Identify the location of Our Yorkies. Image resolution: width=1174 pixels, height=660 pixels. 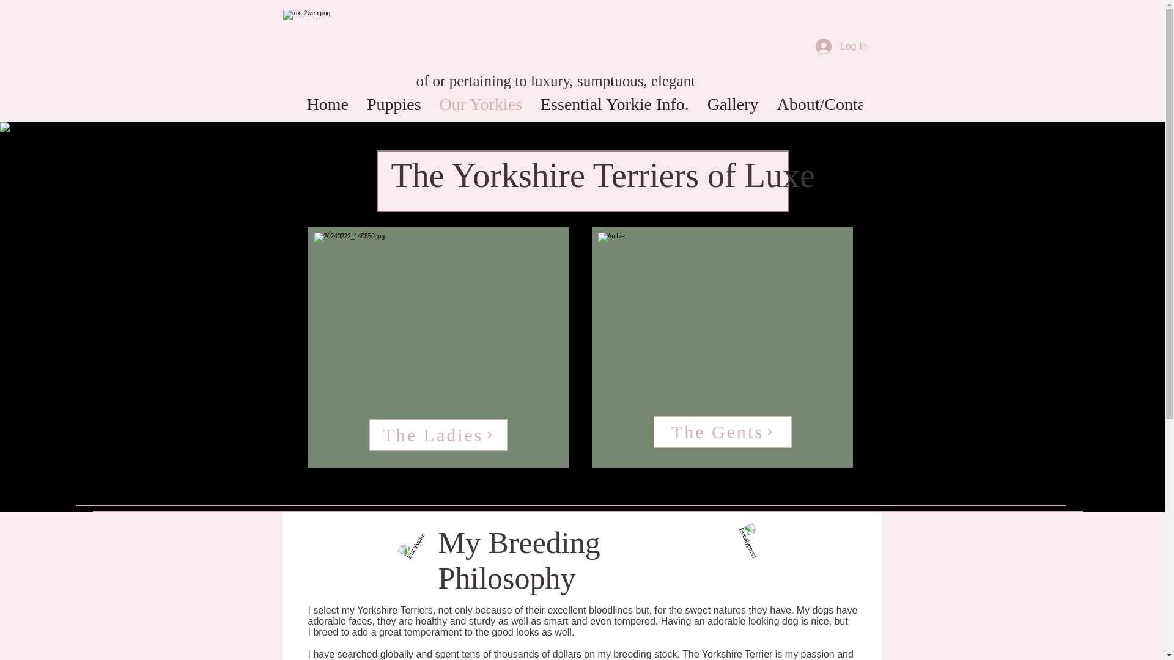
(481, 107).